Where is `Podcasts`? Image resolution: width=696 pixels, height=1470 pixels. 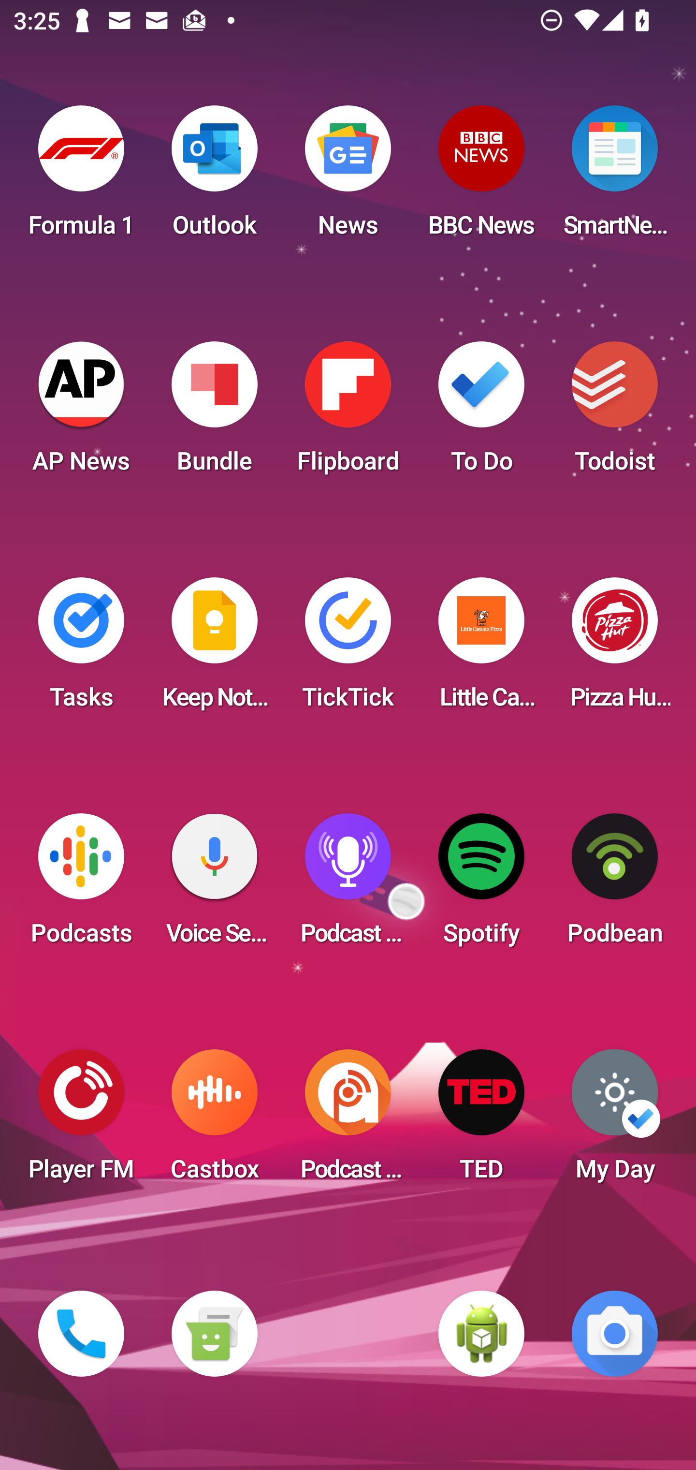
Podcasts is located at coordinates (81, 885).